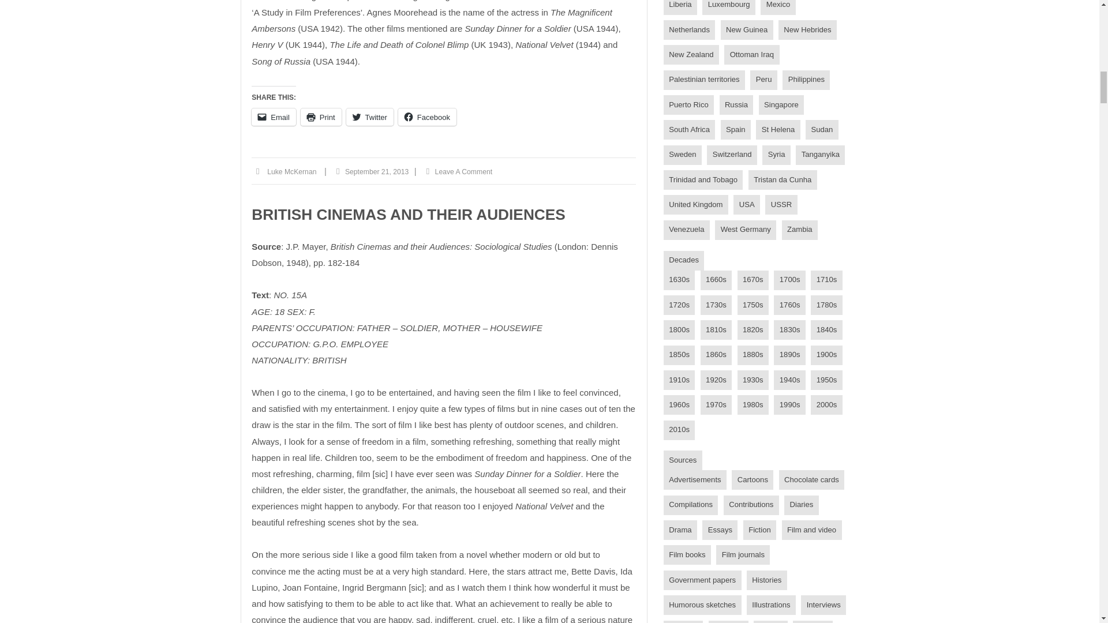  What do you see at coordinates (369, 117) in the screenshot?
I see `Click to share on Twitter` at bounding box center [369, 117].